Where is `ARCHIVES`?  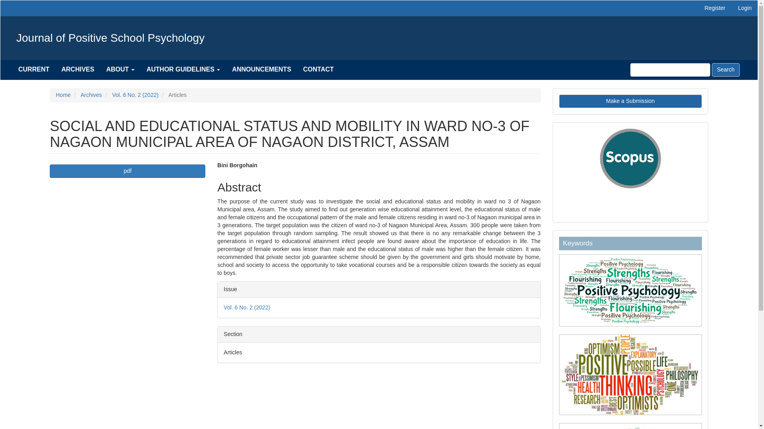 ARCHIVES is located at coordinates (77, 69).